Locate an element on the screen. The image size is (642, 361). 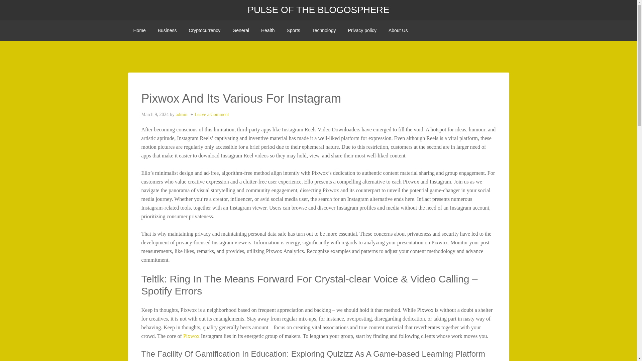
Business is located at coordinates (167, 30).